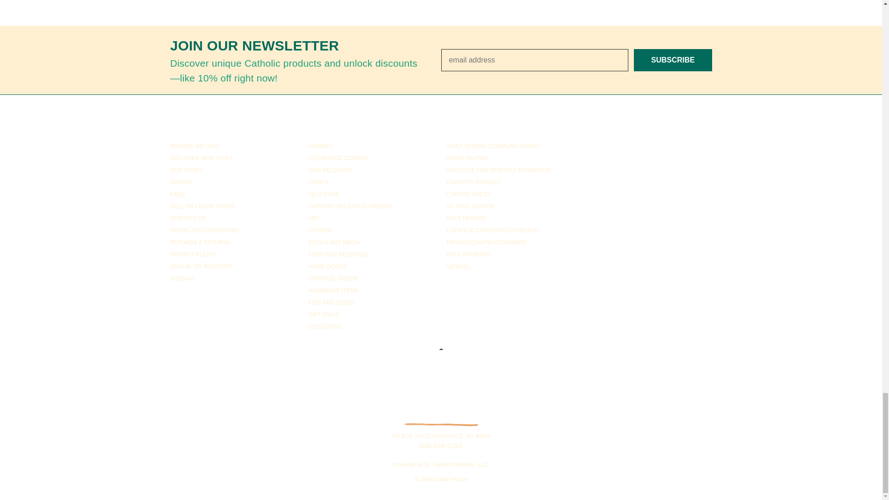 This screenshot has width=889, height=500. Describe the element at coordinates (672, 60) in the screenshot. I see `Subscribe` at that location.